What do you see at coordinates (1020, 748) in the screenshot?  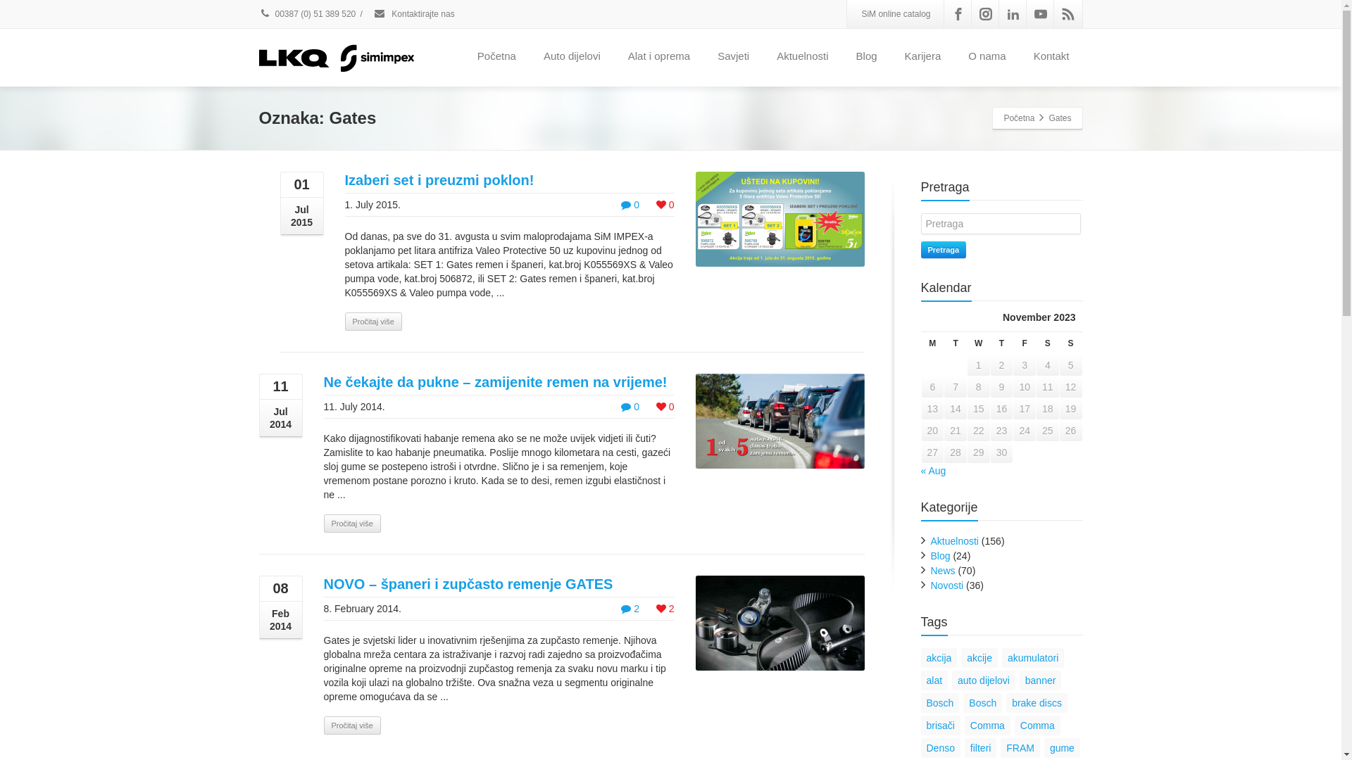 I see `FRAM` at bounding box center [1020, 748].